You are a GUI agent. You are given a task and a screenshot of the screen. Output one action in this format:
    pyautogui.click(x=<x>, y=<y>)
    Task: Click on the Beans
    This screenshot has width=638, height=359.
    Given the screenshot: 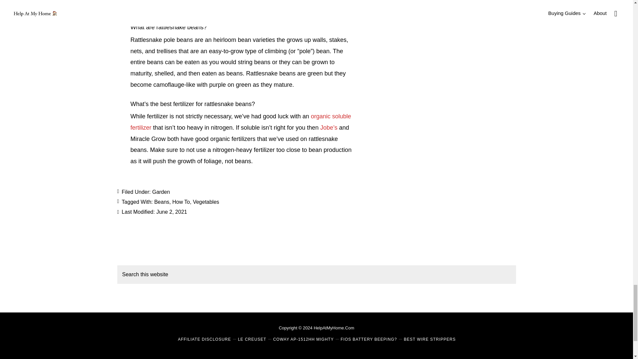 What is the action you would take?
    pyautogui.click(x=161, y=202)
    